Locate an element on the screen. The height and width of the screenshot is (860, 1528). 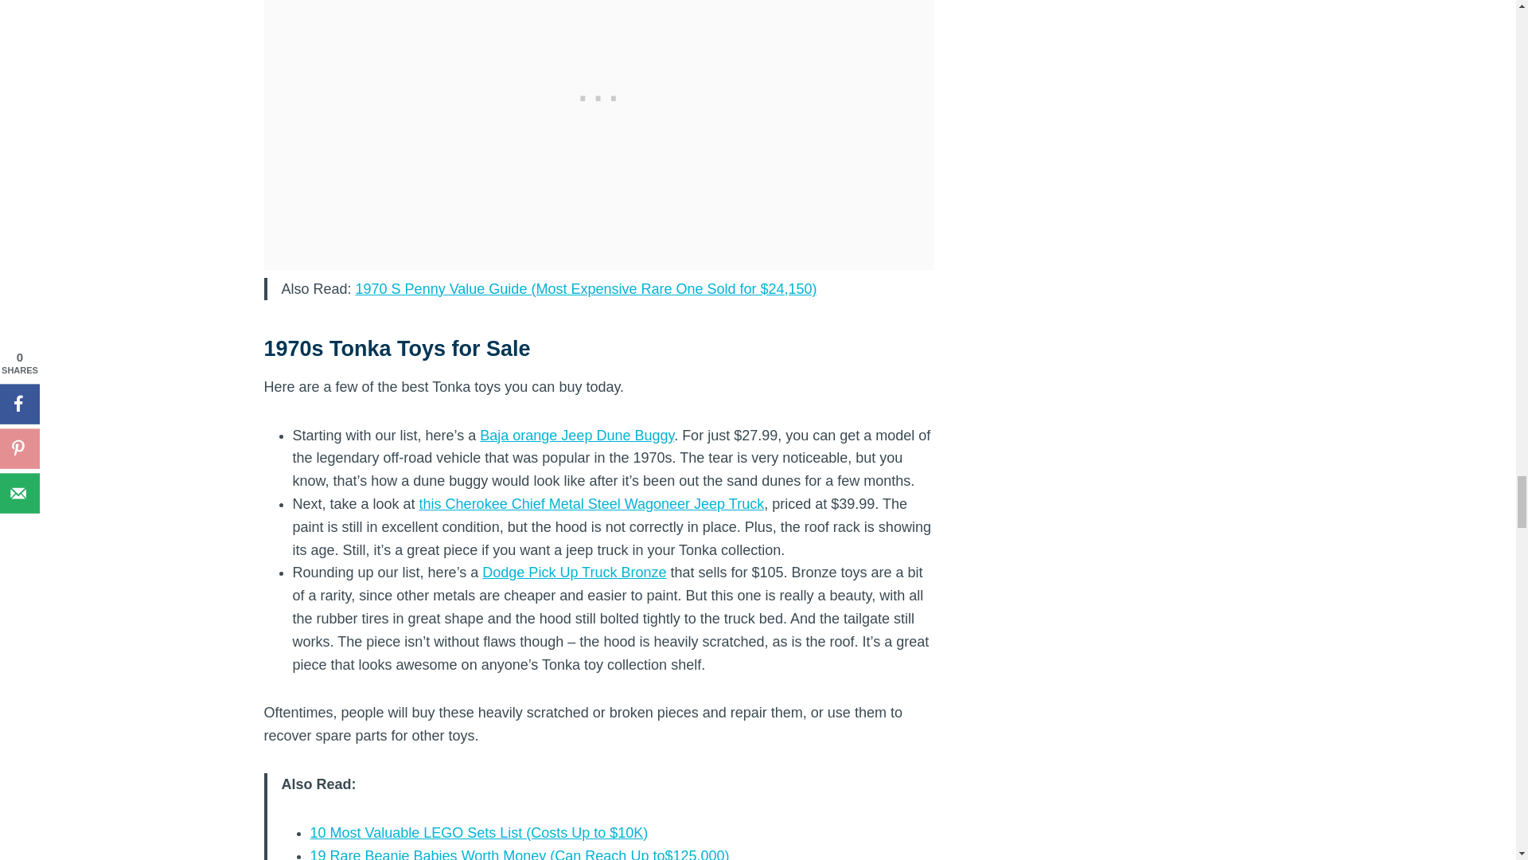
Dodge Pick Up Truck Bronze is located at coordinates (575, 572).